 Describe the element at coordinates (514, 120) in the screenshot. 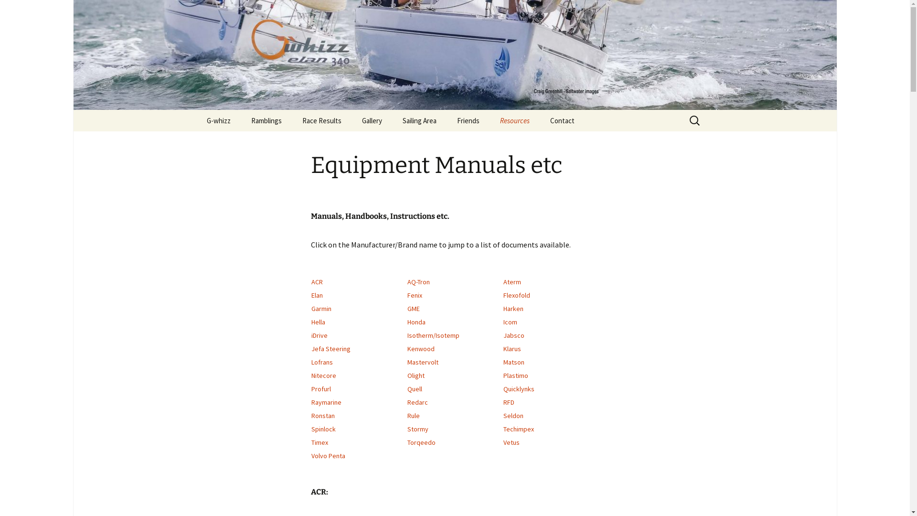

I see `Resources` at that location.